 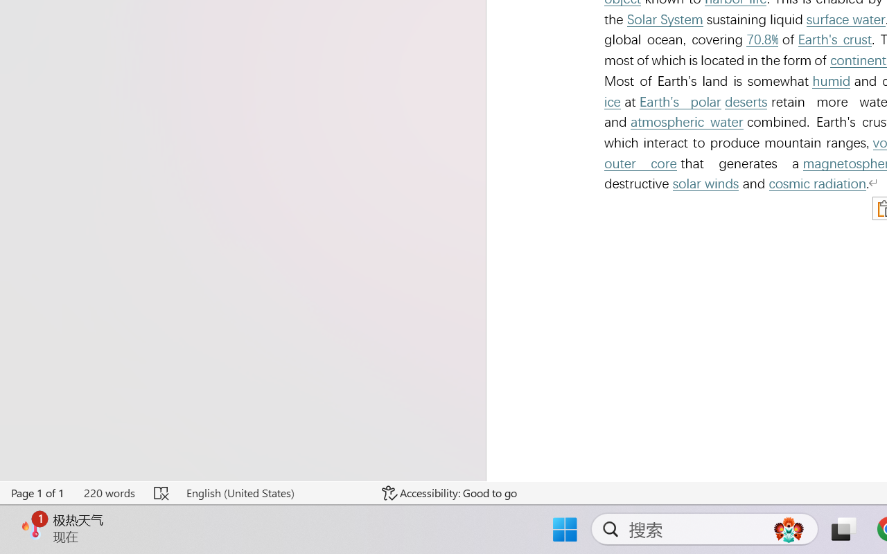 I want to click on Earth's crust, so click(x=835, y=40).